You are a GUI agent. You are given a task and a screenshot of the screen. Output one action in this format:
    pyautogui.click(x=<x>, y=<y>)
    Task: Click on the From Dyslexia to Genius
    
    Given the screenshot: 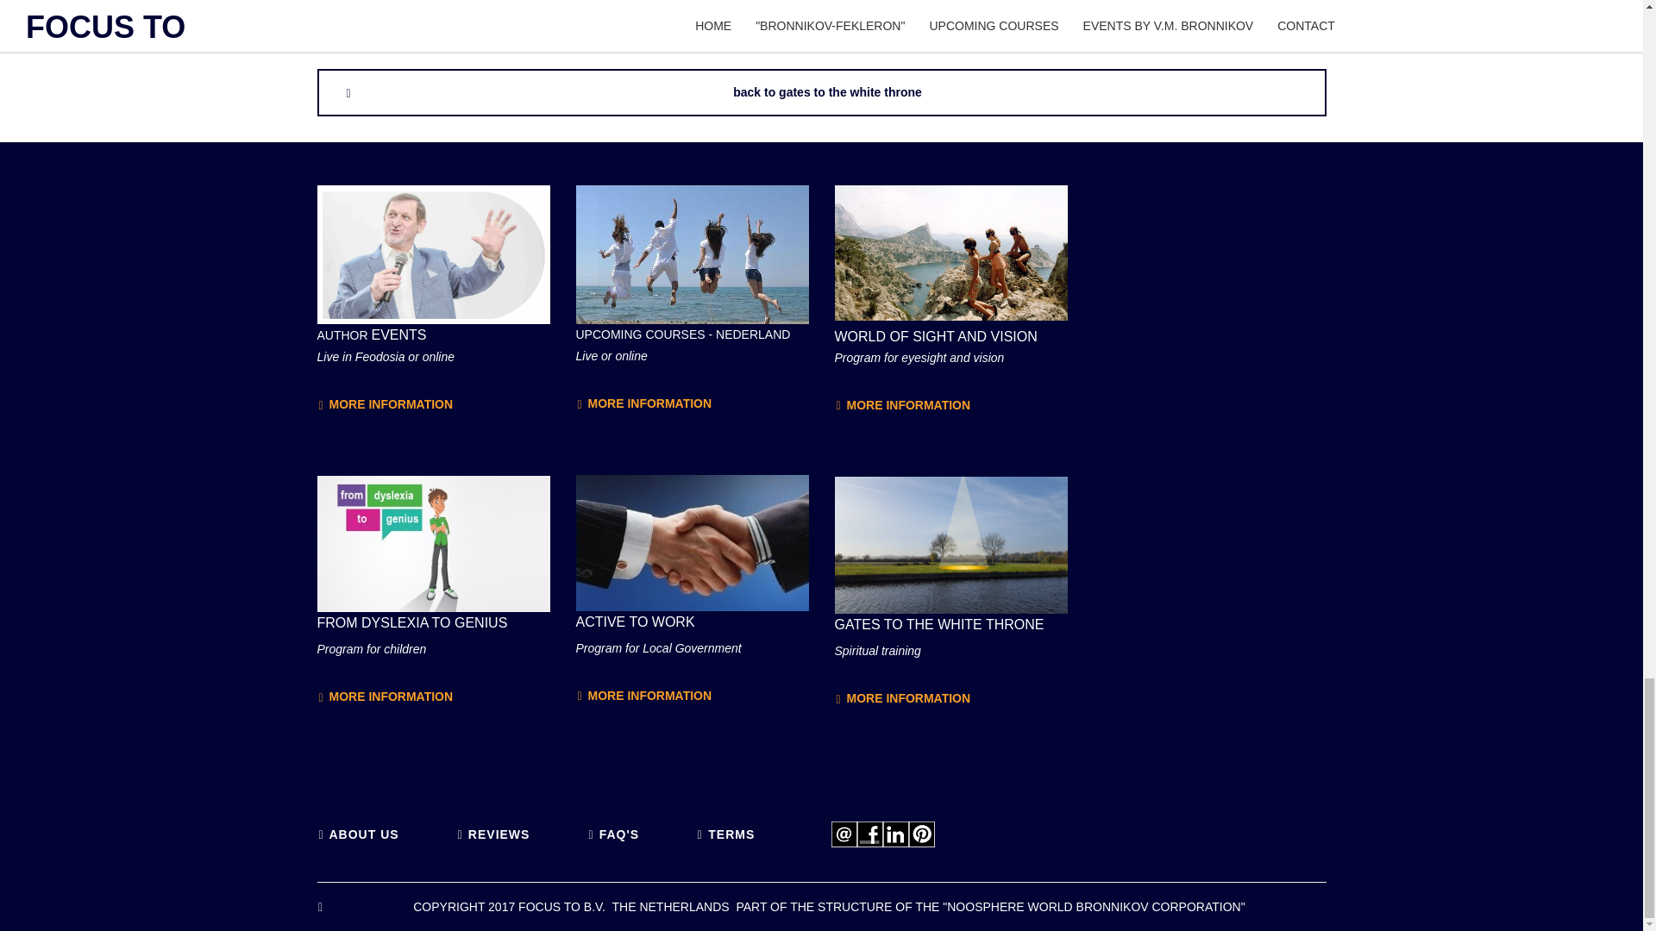 What is the action you would take?
    pyautogui.click(x=433, y=543)
    